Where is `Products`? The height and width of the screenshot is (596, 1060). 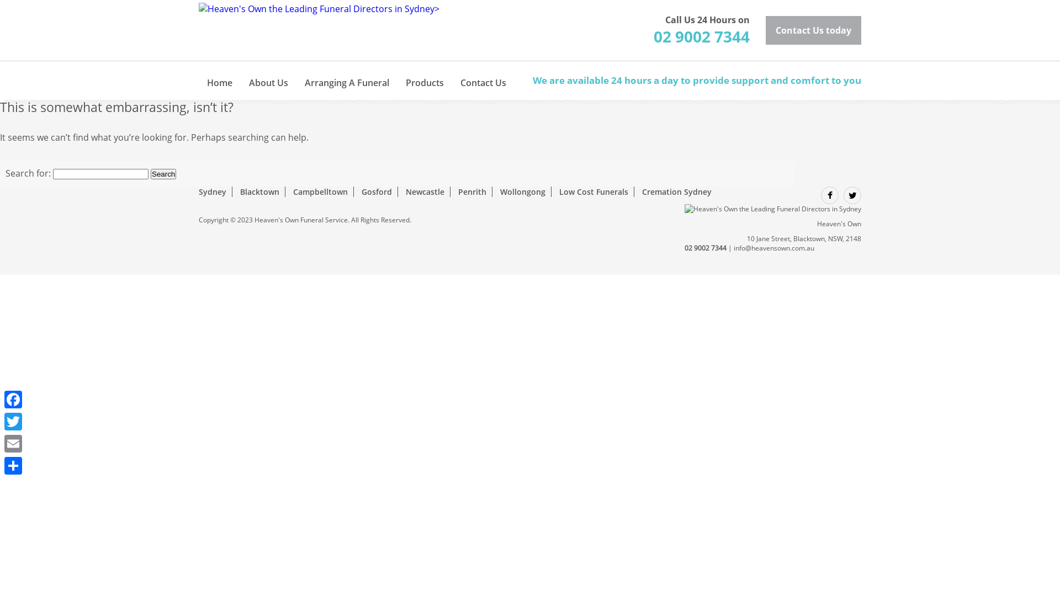 Products is located at coordinates (425, 76).